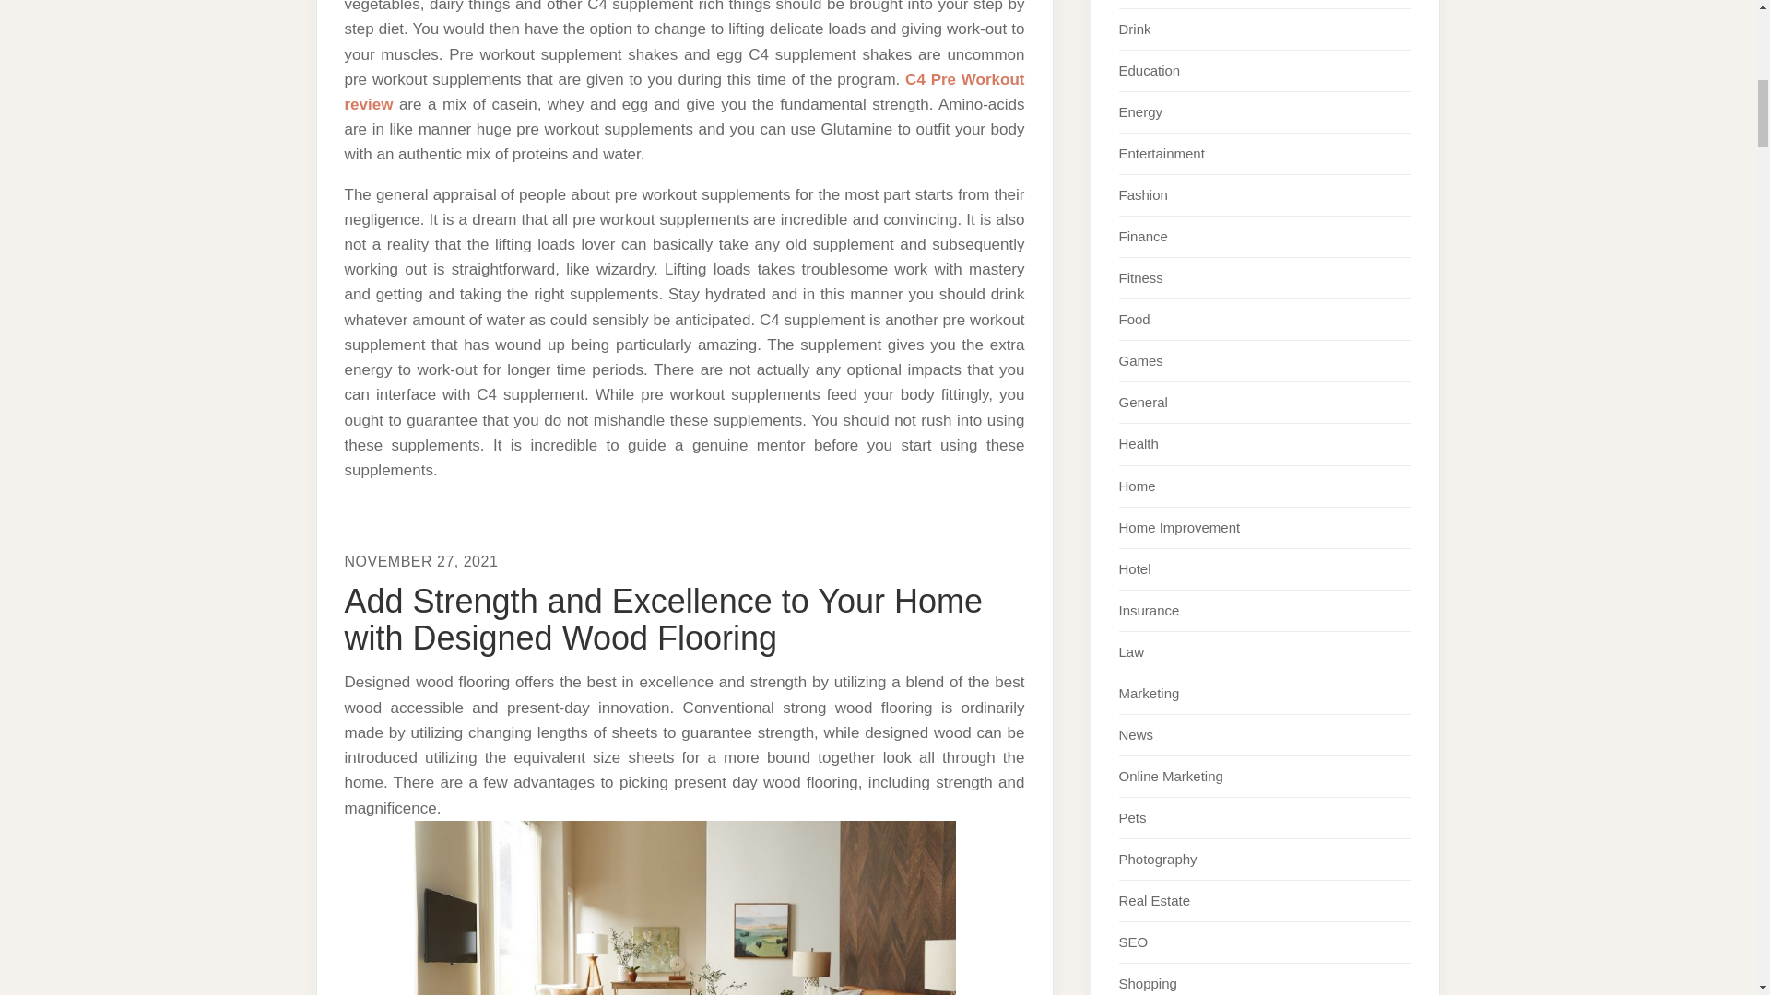 The width and height of the screenshot is (1770, 995). Describe the element at coordinates (684, 92) in the screenshot. I see `C4 Pre Workout review` at that location.